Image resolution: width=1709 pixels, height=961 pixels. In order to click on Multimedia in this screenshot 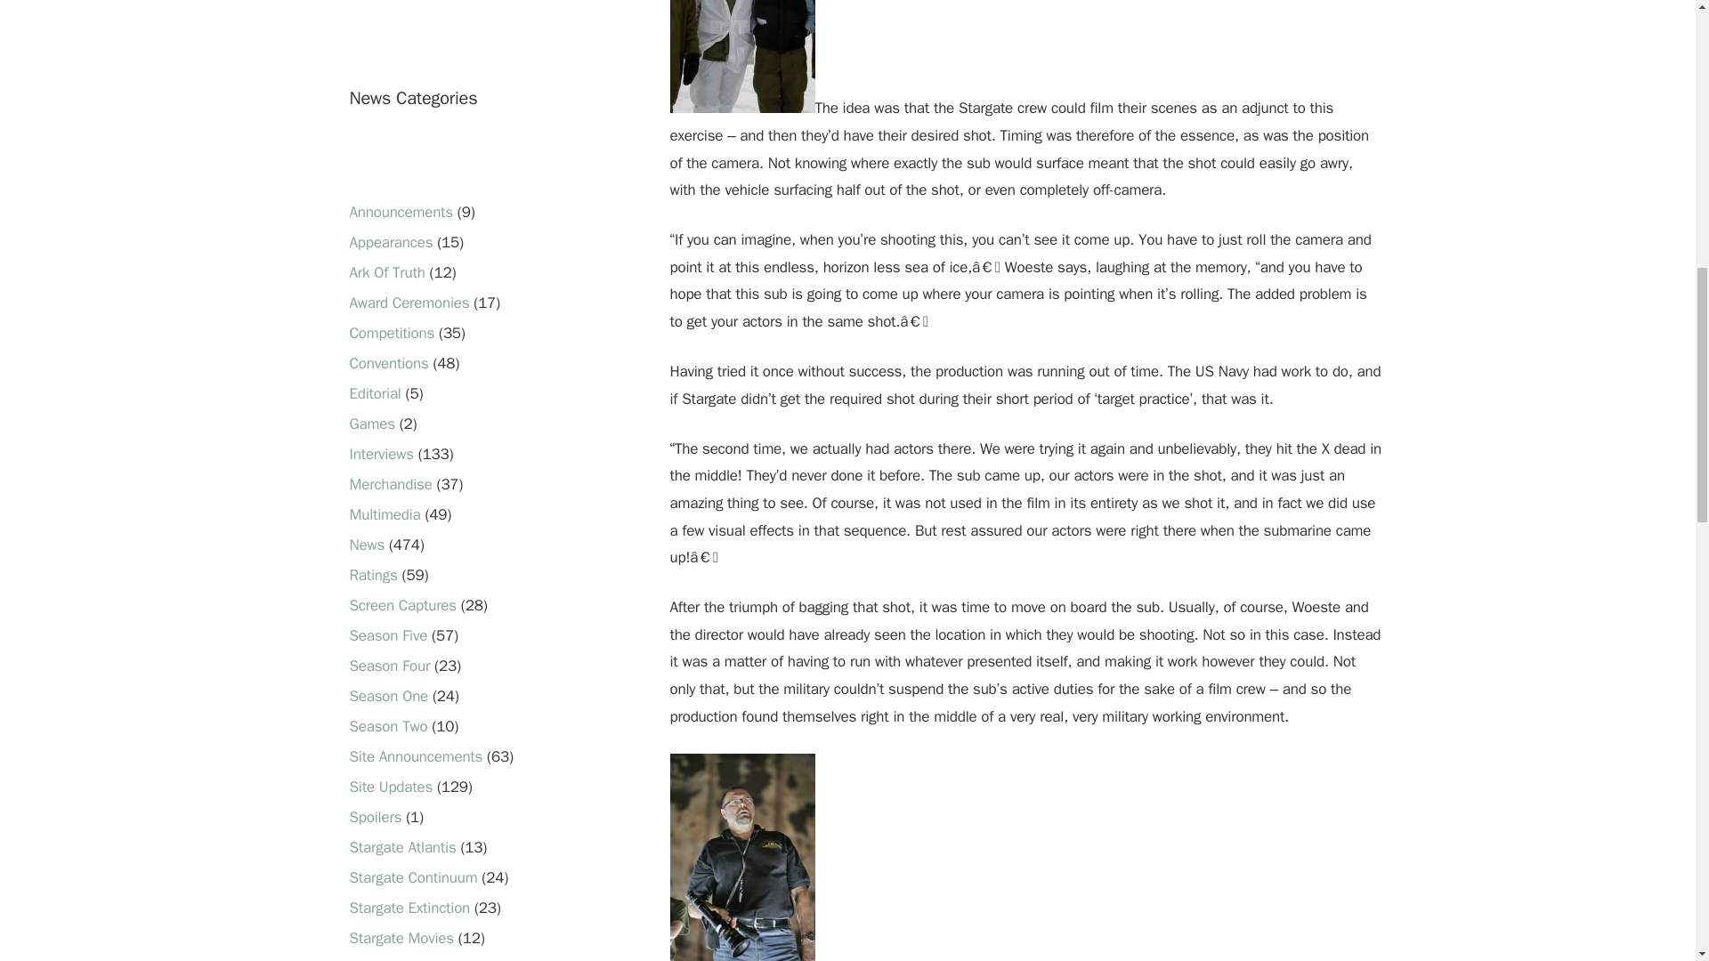, I will do `click(385, 514)`.